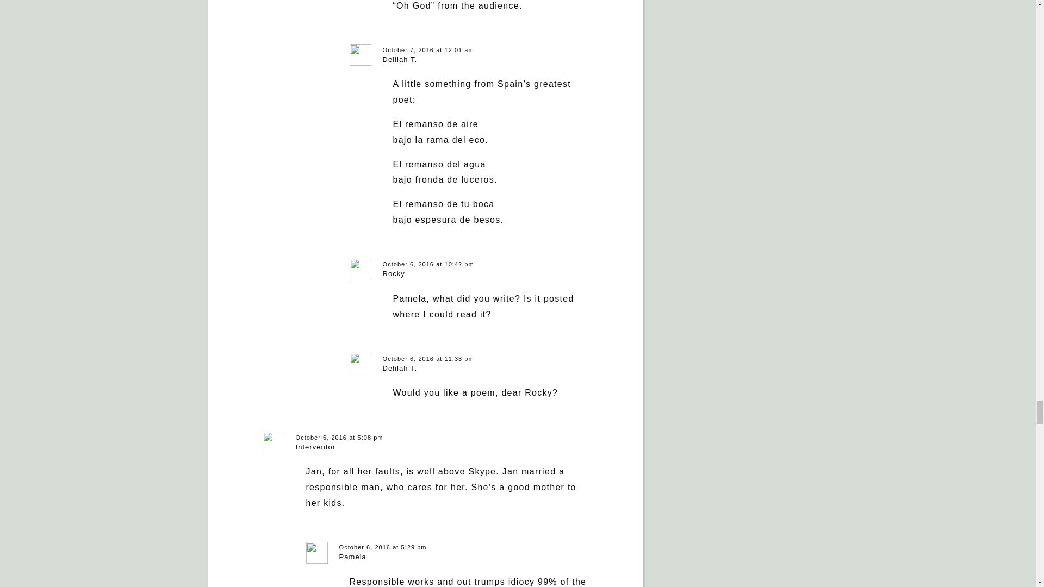 The image size is (1044, 587). What do you see at coordinates (400, 367) in the screenshot?
I see `Delilah T.` at bounding box center [400, 367].